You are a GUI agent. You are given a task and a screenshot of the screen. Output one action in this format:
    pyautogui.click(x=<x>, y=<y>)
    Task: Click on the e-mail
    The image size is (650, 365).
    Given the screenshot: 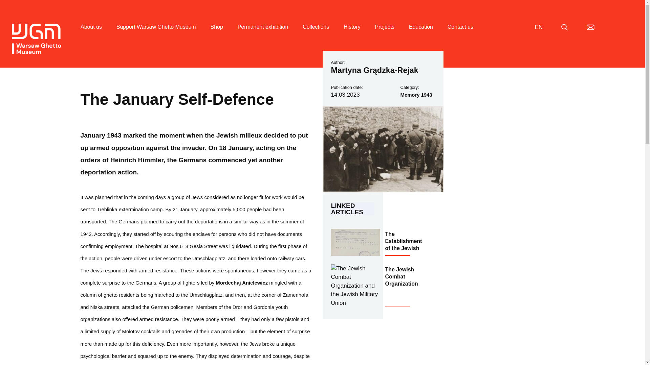 What is the action you would take?
    pyautogui.click(x=590, y=27)
    